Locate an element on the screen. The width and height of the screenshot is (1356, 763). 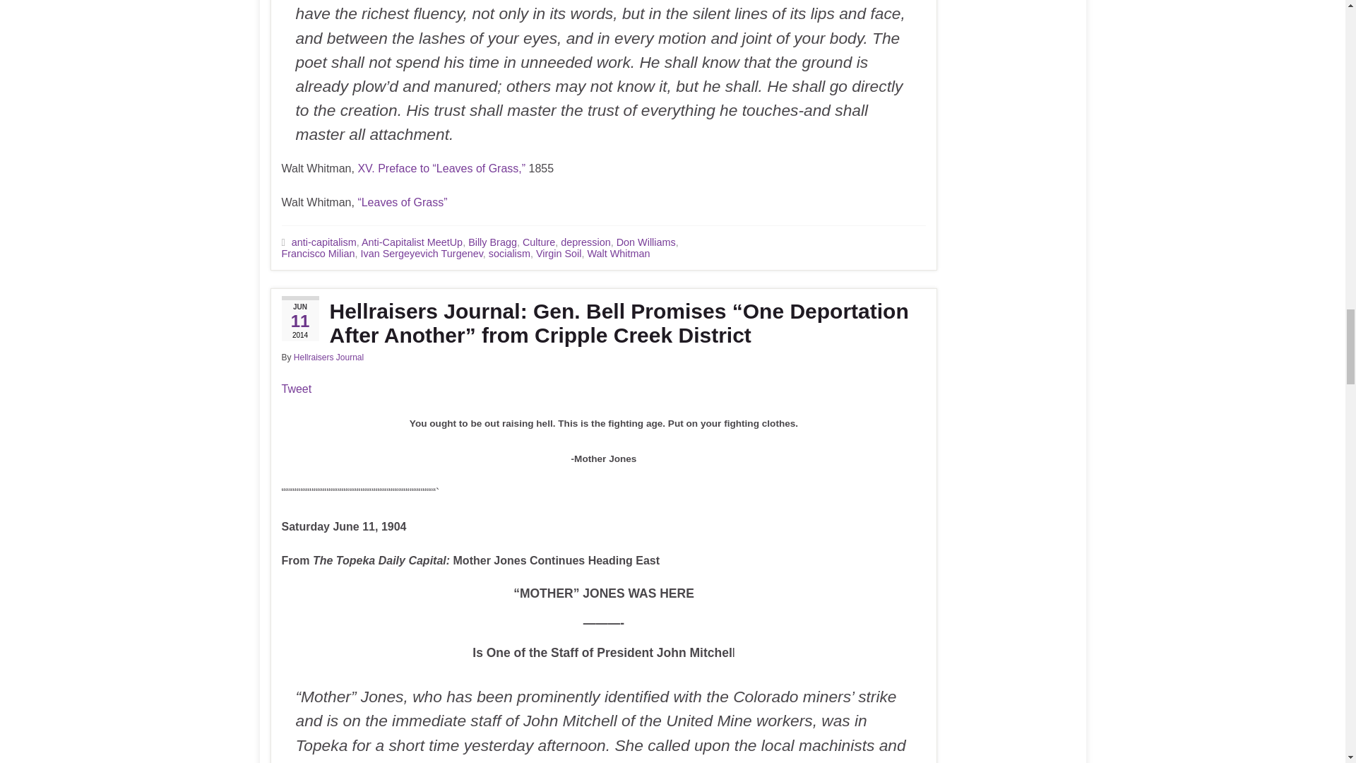
Ivan Sergeyevich Turgenev is located at coordinates (421, 254).